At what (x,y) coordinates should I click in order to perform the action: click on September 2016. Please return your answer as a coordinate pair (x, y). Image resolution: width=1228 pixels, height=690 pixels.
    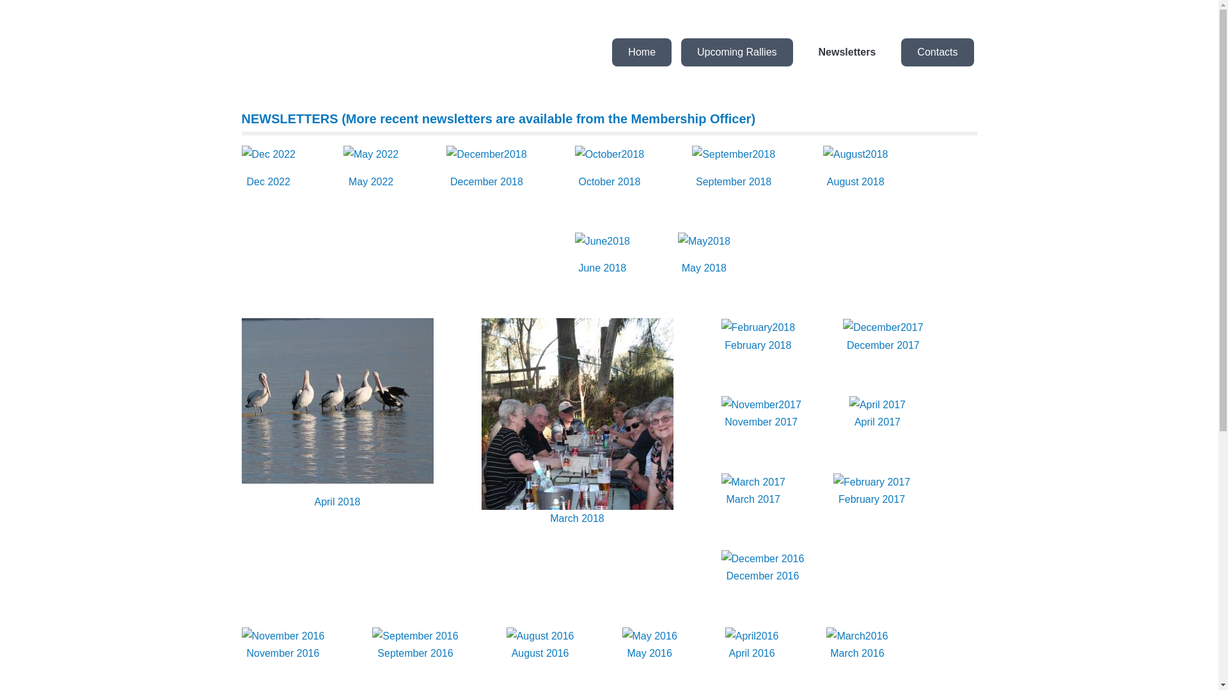
    Looking at the image, I should click on (415, 653).